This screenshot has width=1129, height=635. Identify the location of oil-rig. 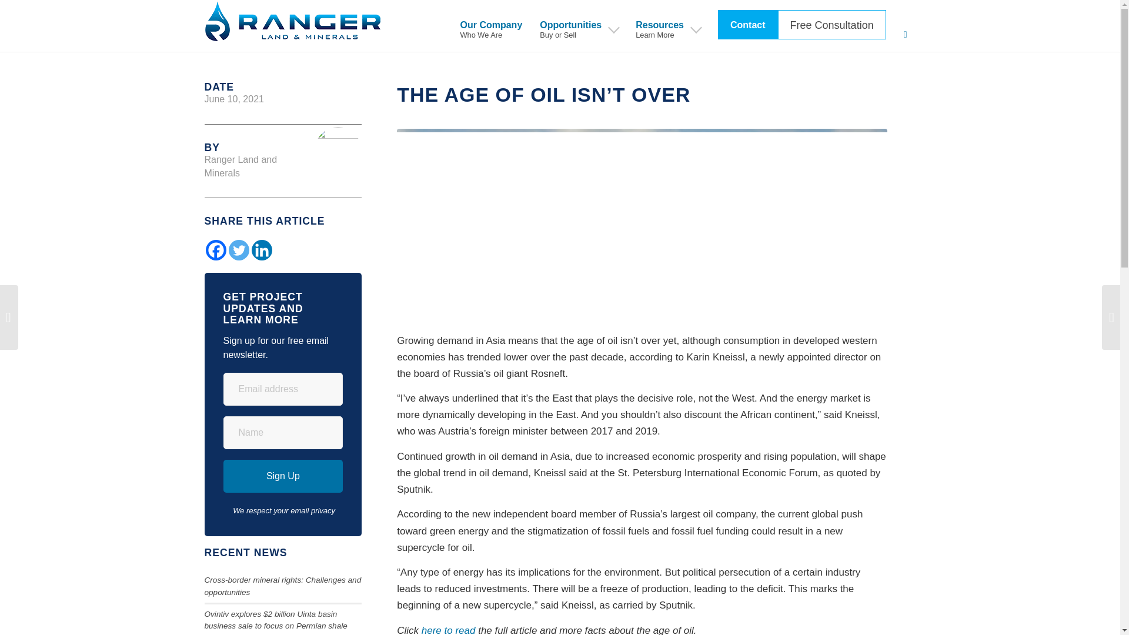
(579, 26).